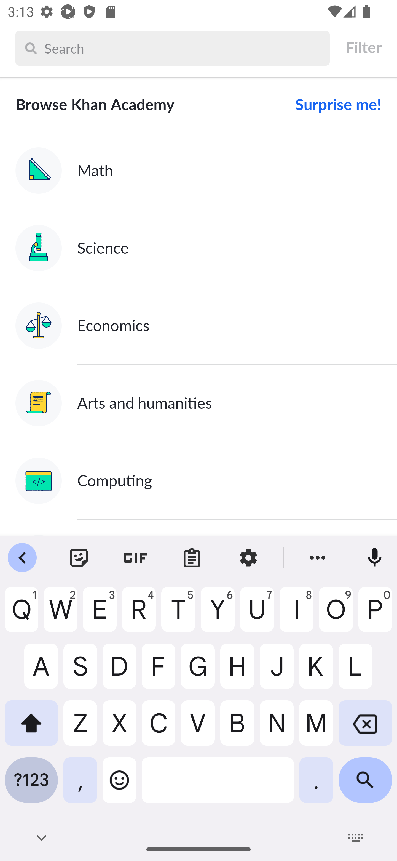  What do you see at coordinates (198, 171) in the screenshot?
I see `Math` at bounding box center [198, 171].